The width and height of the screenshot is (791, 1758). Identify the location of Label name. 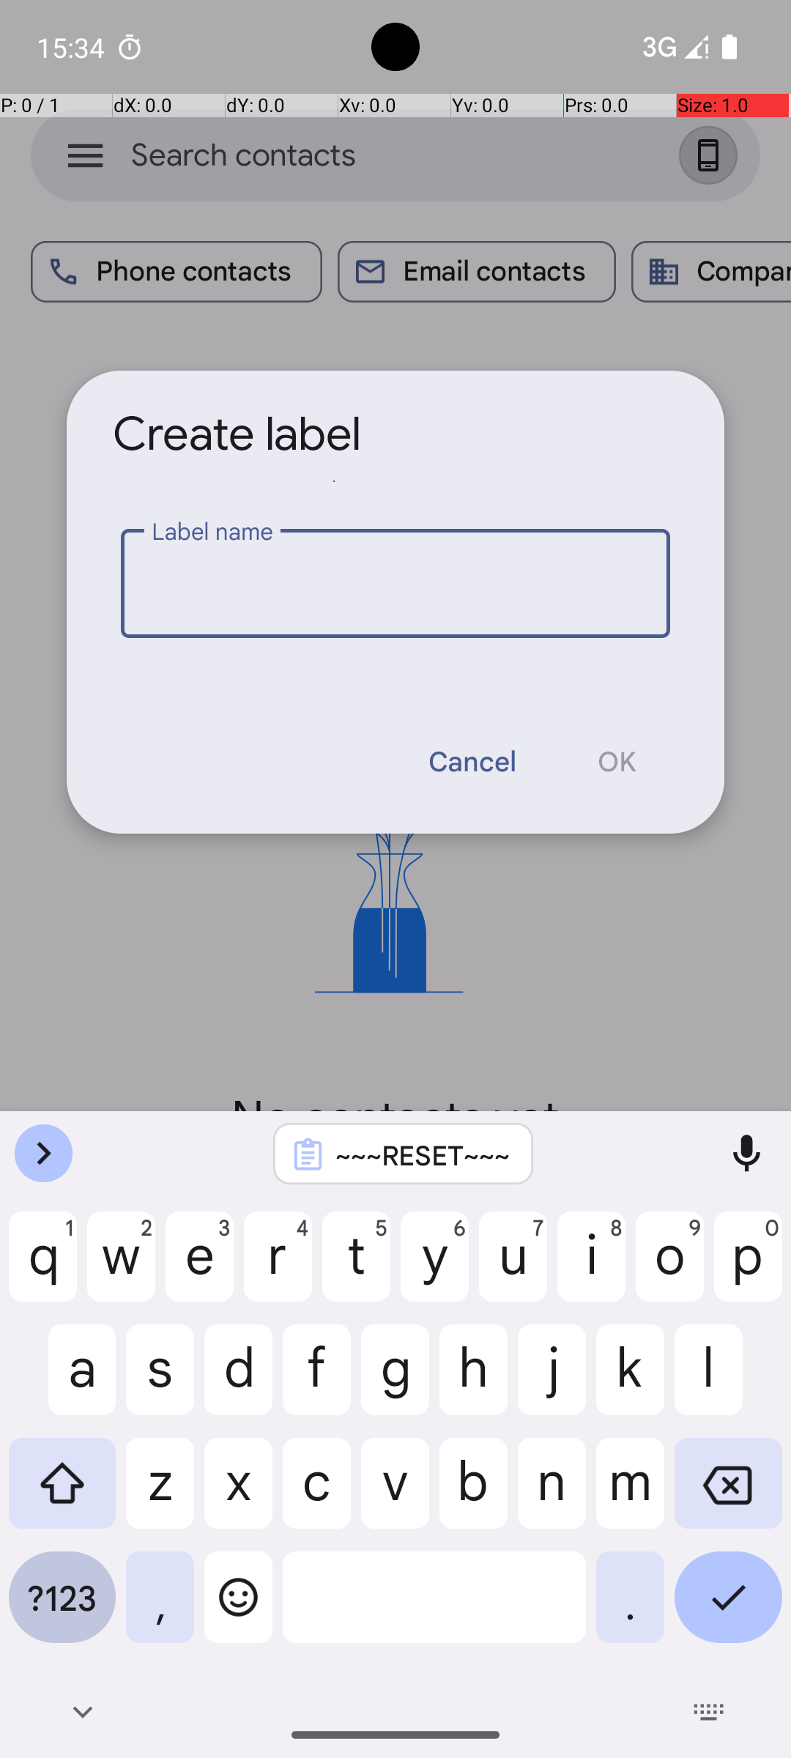
(395, 583).